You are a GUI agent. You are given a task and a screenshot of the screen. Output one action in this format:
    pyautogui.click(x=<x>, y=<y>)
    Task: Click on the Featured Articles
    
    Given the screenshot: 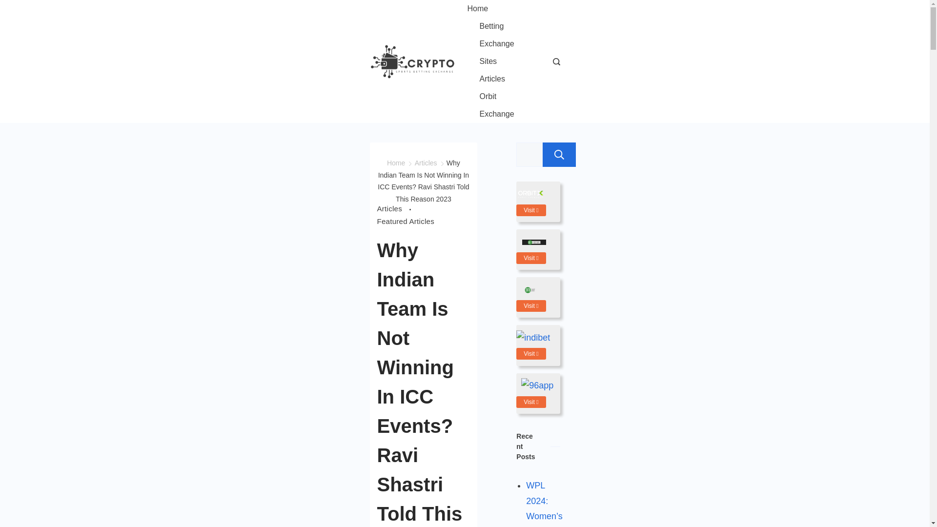 What is the action you would take?
    pyautogui.click(x=405, y=221)
    